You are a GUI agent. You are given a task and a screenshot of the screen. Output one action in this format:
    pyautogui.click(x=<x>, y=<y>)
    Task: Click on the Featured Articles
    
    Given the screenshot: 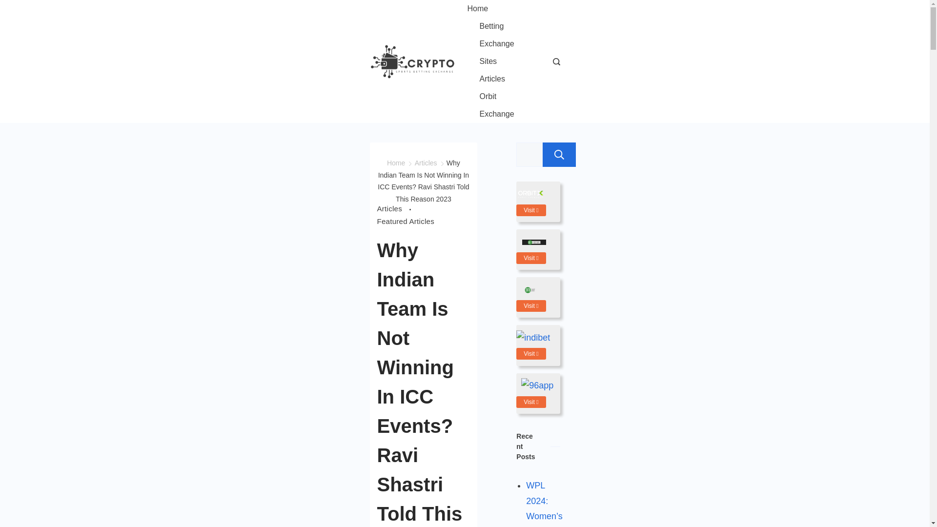 What is the action you would take?
    pyautogui.click(x=405, y=221)
    